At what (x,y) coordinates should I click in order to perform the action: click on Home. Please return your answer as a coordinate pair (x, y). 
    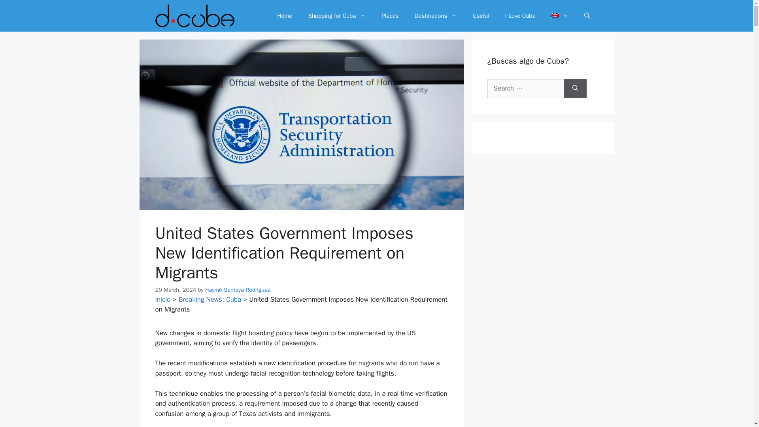
    Looking at the image, I should click on (285, 16).